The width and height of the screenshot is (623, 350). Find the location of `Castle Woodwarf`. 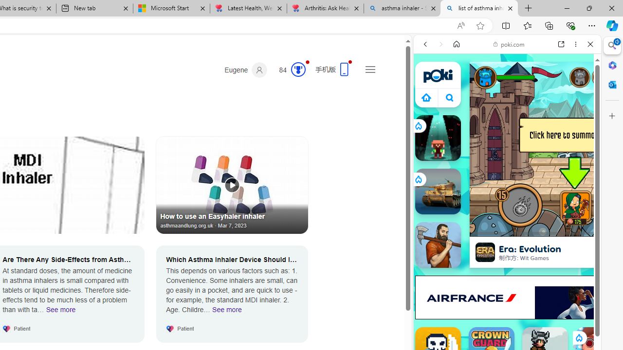

Castle Woodwarf is located at coordinates (438, 245).